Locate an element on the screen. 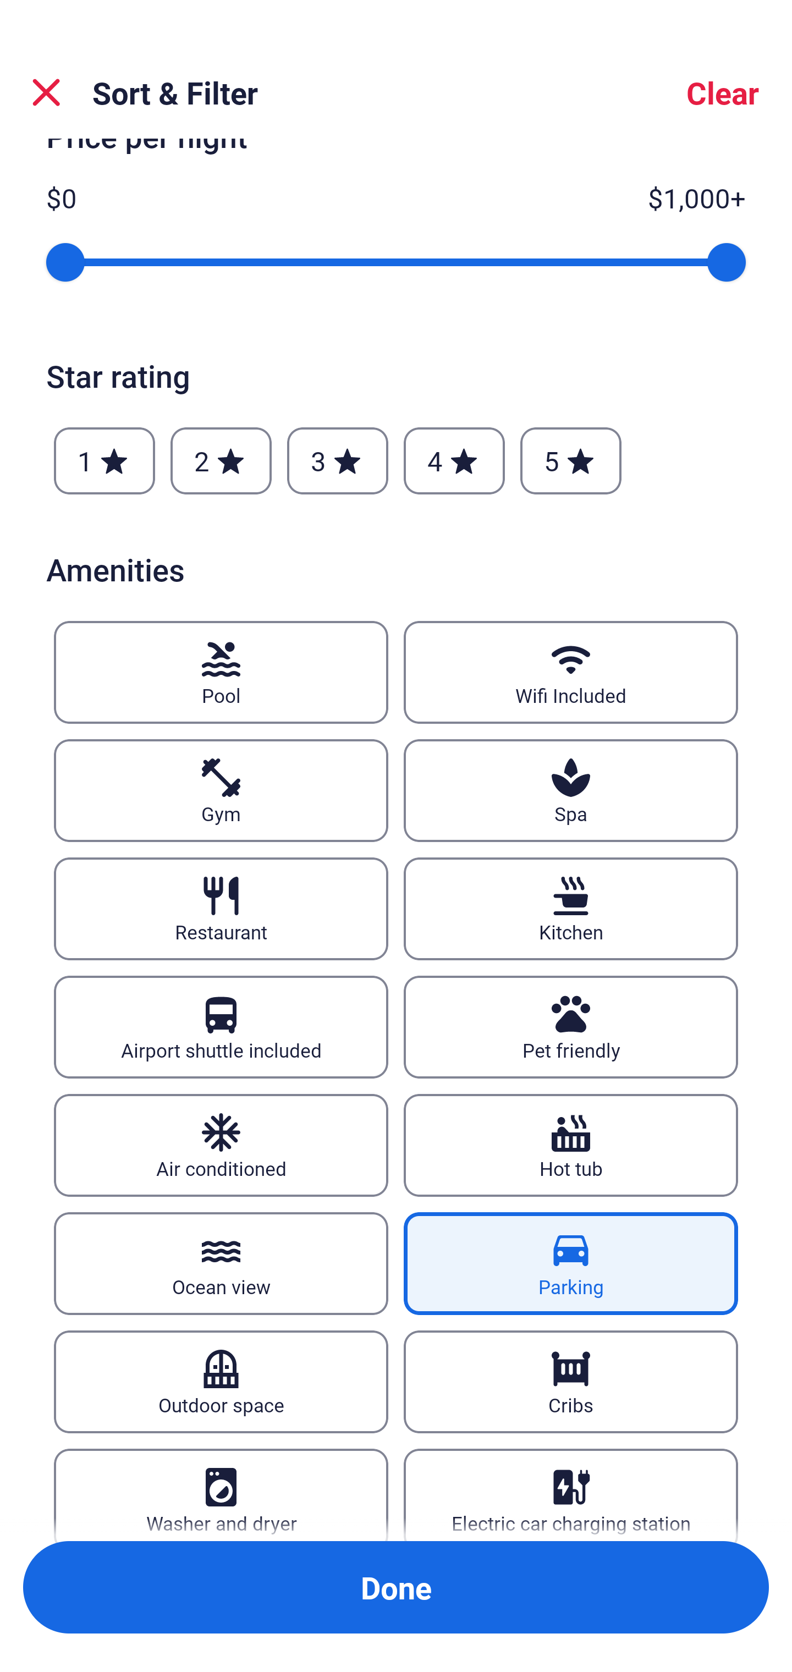  2 is located at coordinates (221, 460).